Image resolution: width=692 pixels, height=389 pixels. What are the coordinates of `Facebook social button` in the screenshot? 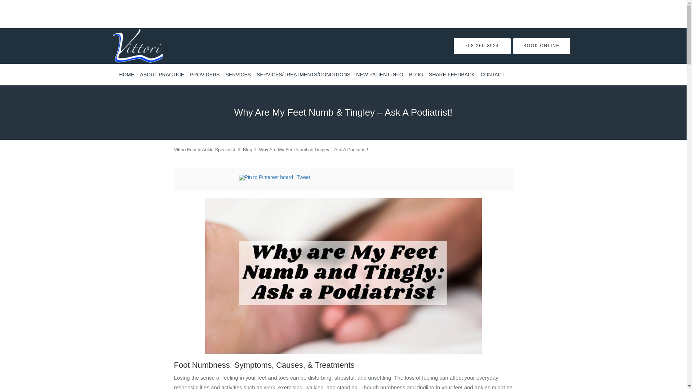 It's located at (210, 178).